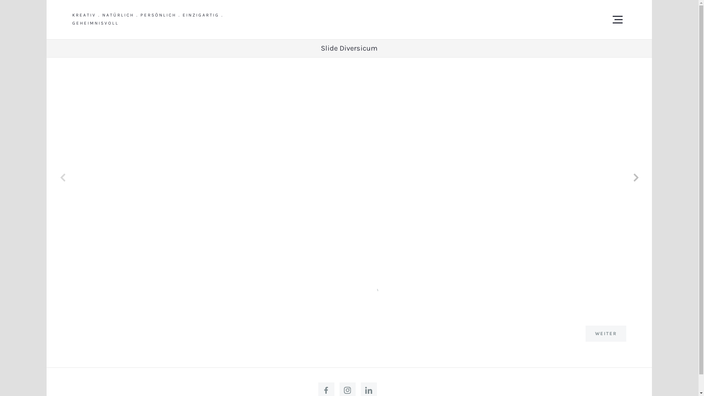 The image size is (704, 396). Describe the element at coordinates (364, 290) in the screenshot. I see `8` at that location.